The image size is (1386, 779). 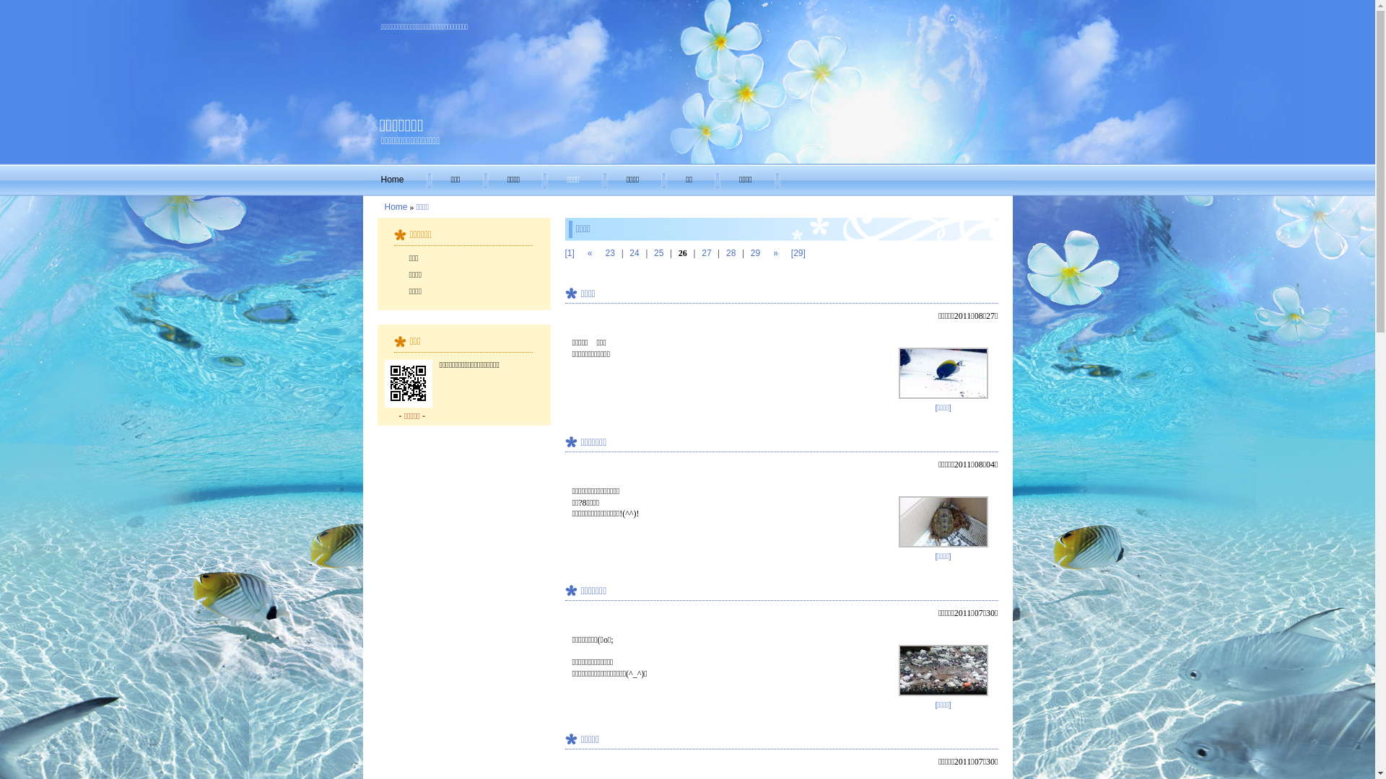 What do you see at coordinates (569, 253) in the screenshot?
I see `[1]` at bounding box center [569, 253].